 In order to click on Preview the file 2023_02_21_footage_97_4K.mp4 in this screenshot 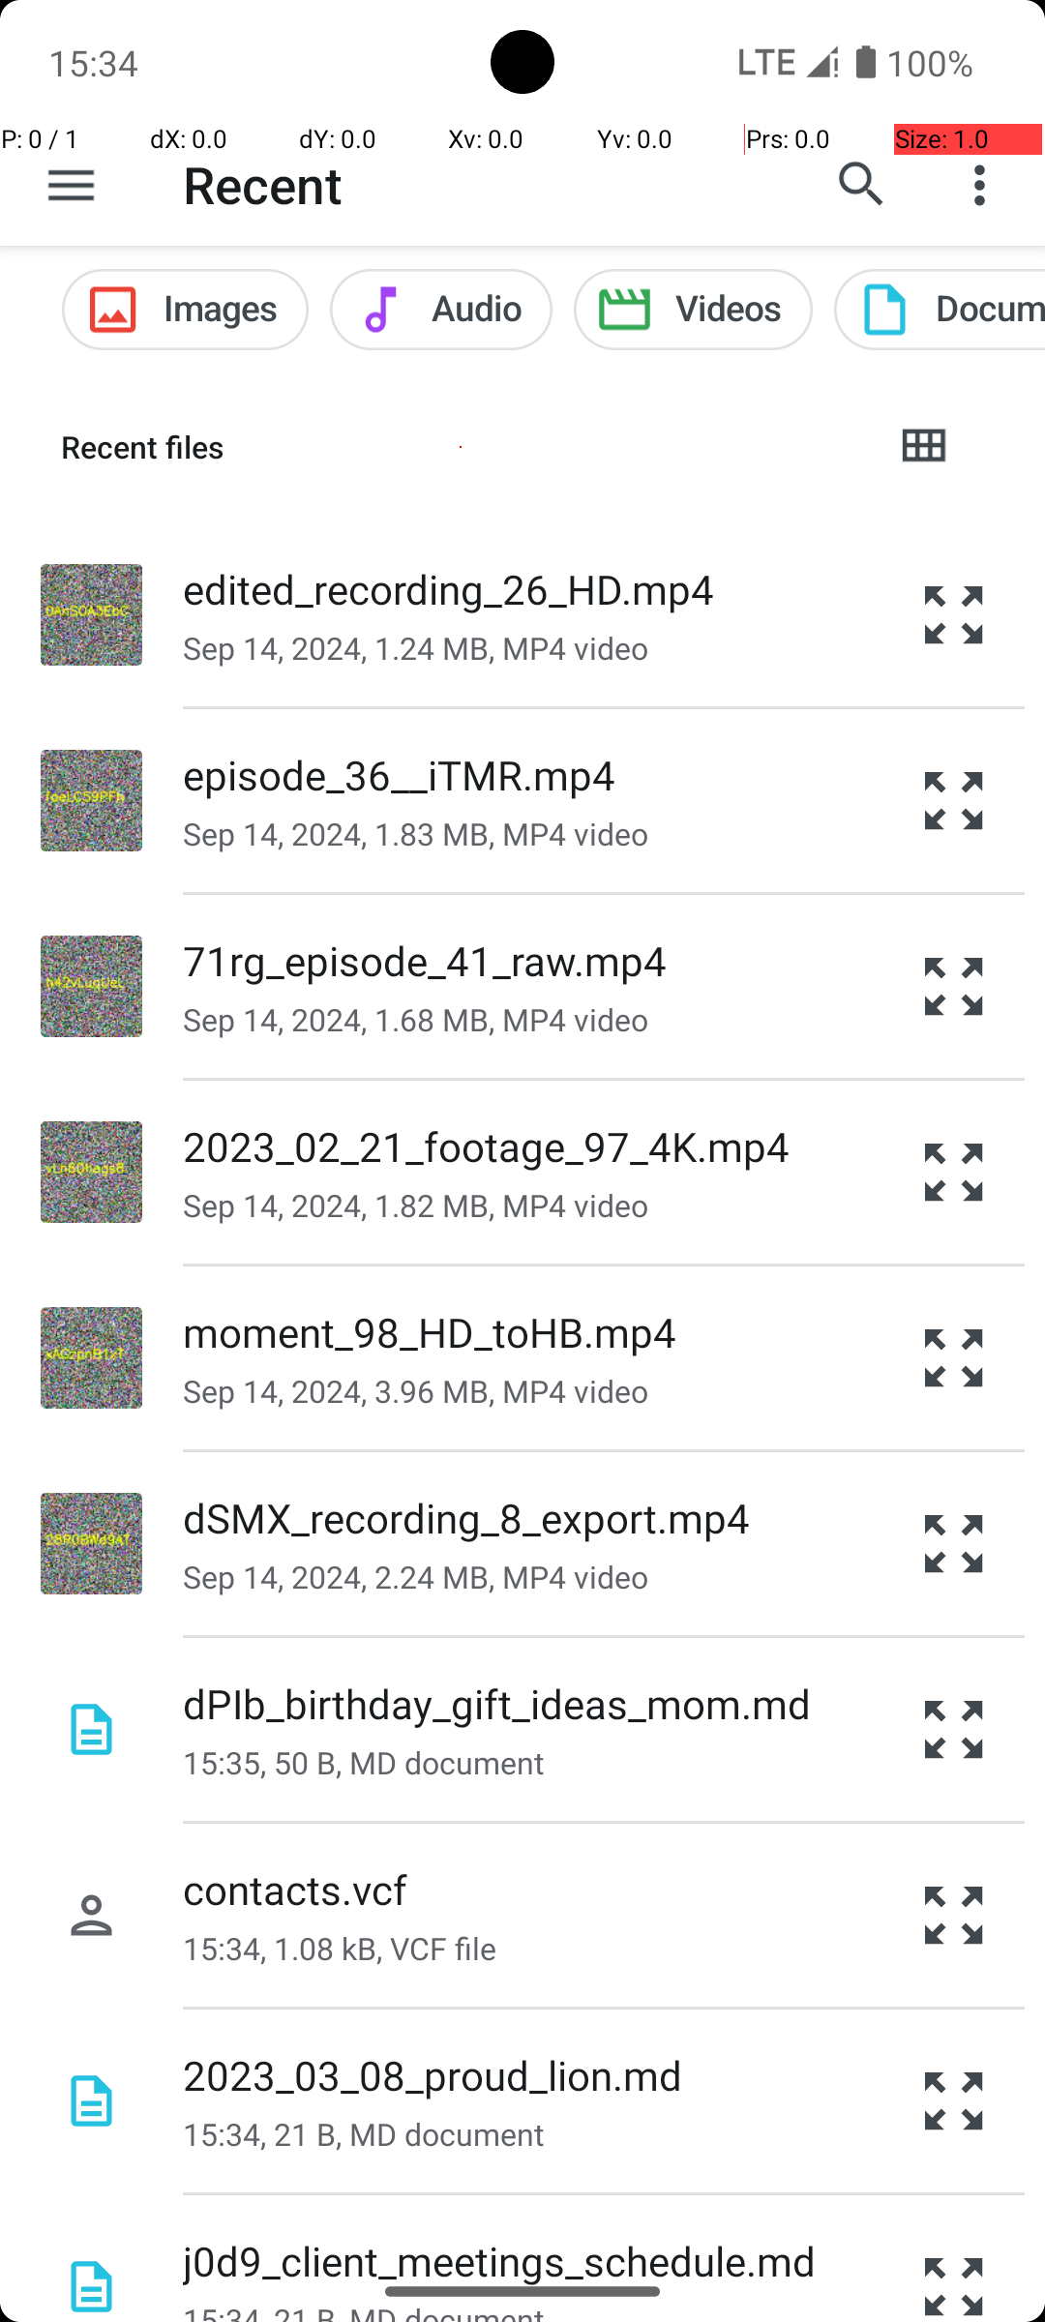, I will do `click(954, 1173)`.